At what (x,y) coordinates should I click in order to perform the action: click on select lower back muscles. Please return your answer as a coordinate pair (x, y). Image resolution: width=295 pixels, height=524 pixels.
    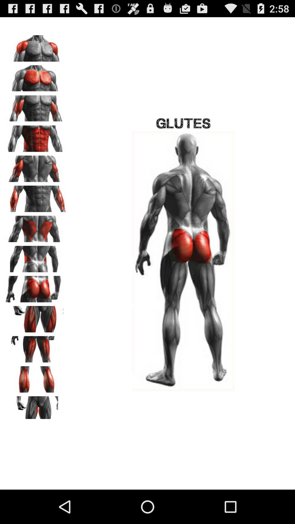
    Looking at the image, I should click on (36, 257).